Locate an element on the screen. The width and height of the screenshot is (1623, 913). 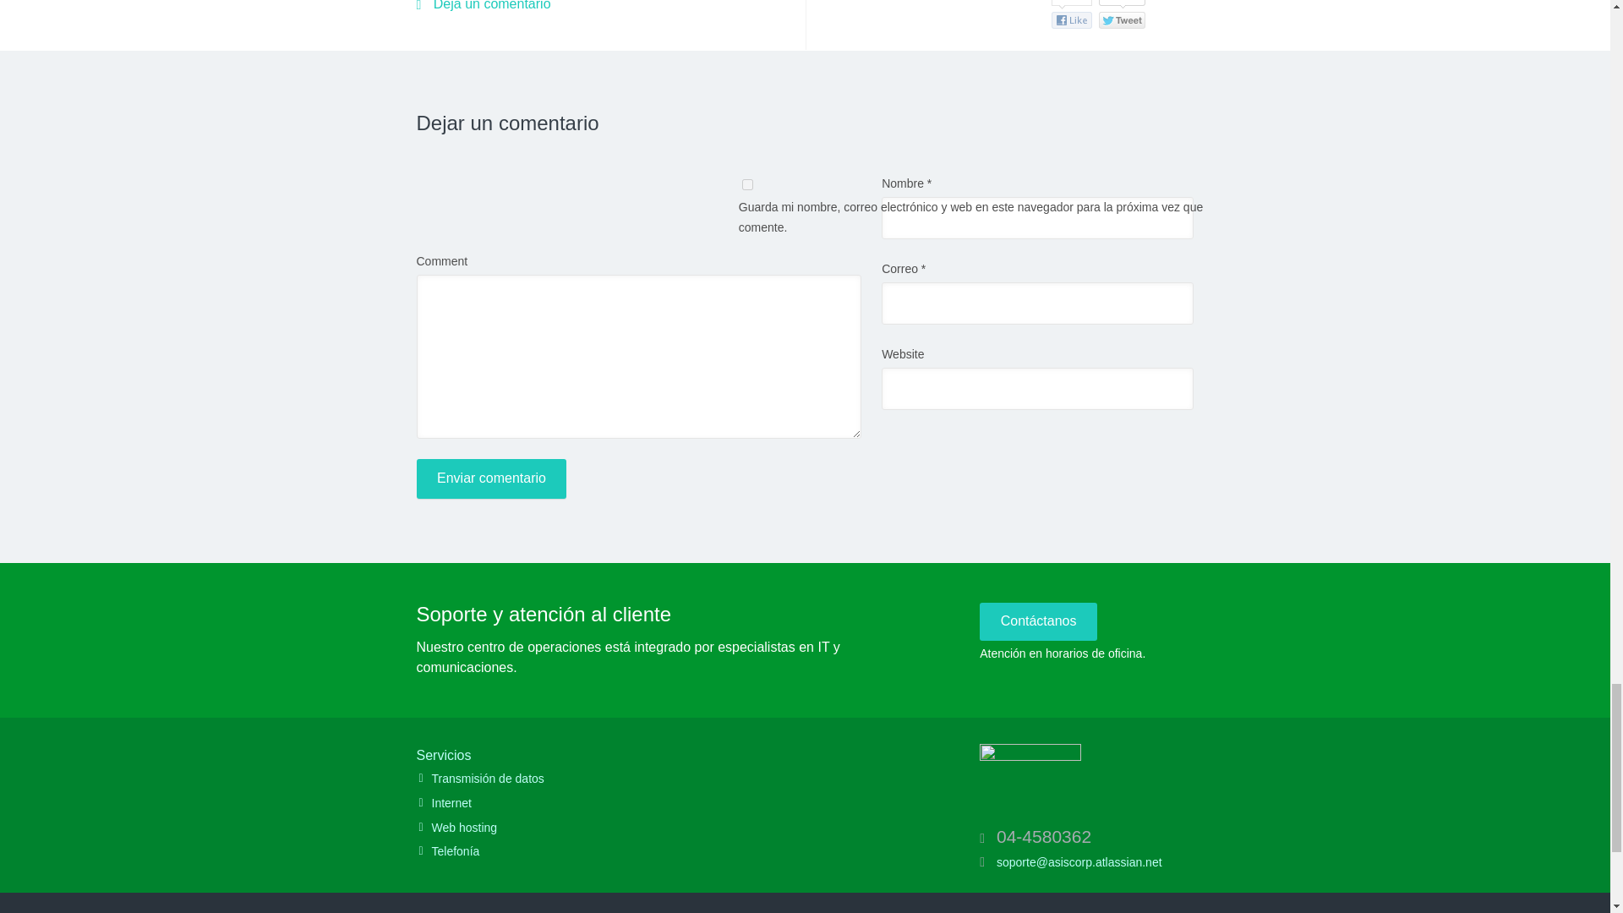
Enviar comentario is located at coordinates (490, 478).